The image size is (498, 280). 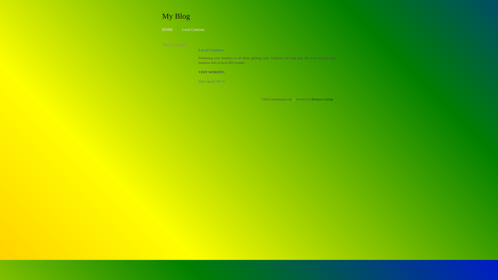 I want to click on My Blog, so click(x=176, y=16).